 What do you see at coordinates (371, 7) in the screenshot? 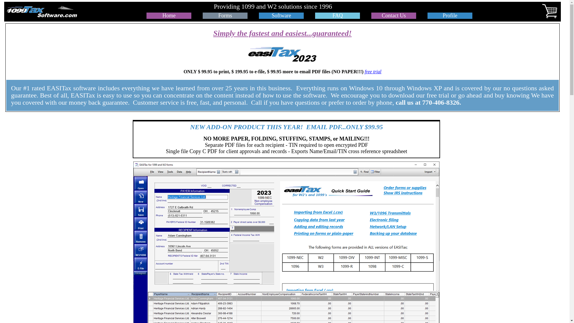
I see `Click to load cart with last year's order` at bounding box center [371, 7].